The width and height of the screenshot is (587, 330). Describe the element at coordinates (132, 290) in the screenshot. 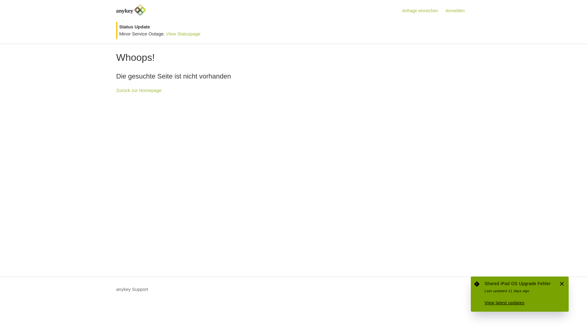

I see `anykey Support` at that location.